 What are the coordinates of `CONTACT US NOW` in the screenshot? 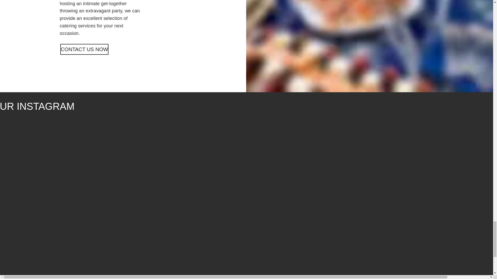 It's located at (84, 49).